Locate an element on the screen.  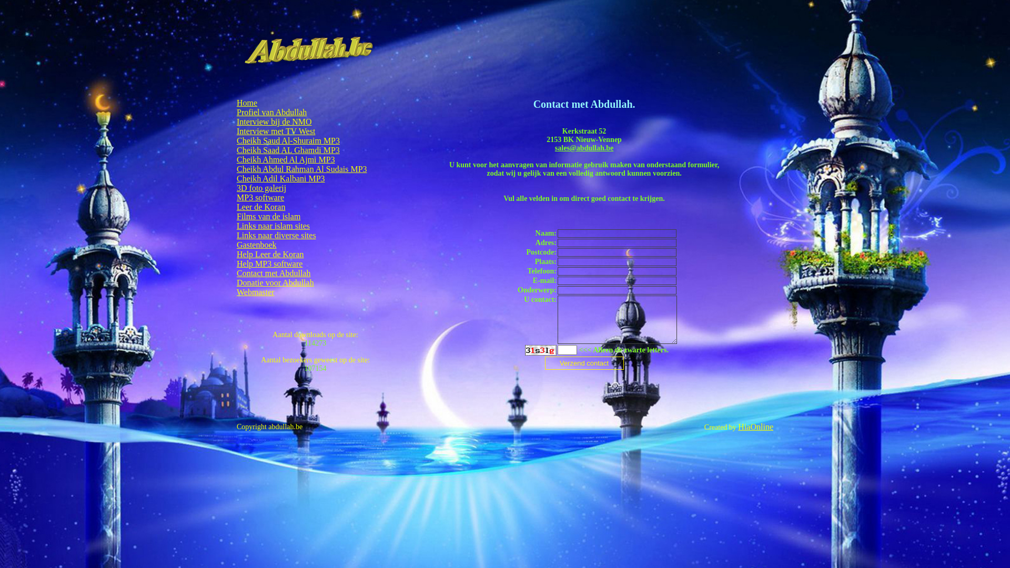
HiaOnline is located at coordinates (755, 427).